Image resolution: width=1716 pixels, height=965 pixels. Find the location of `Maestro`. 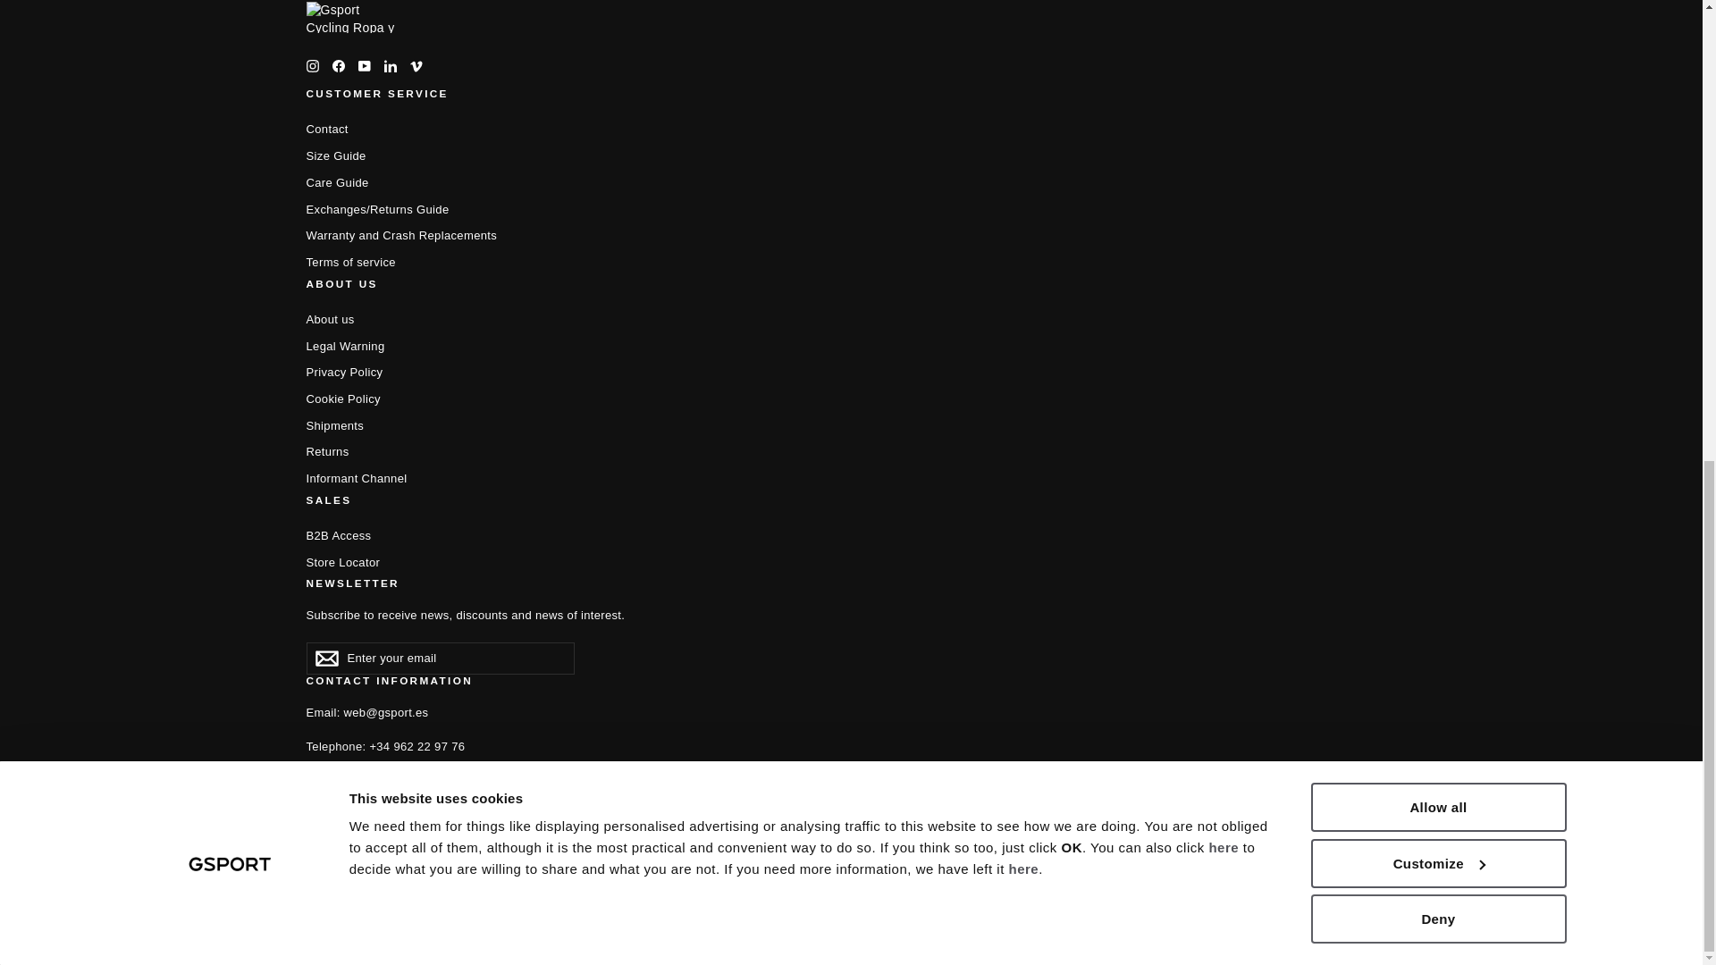

Maestro is located at coordinates (830, 872).